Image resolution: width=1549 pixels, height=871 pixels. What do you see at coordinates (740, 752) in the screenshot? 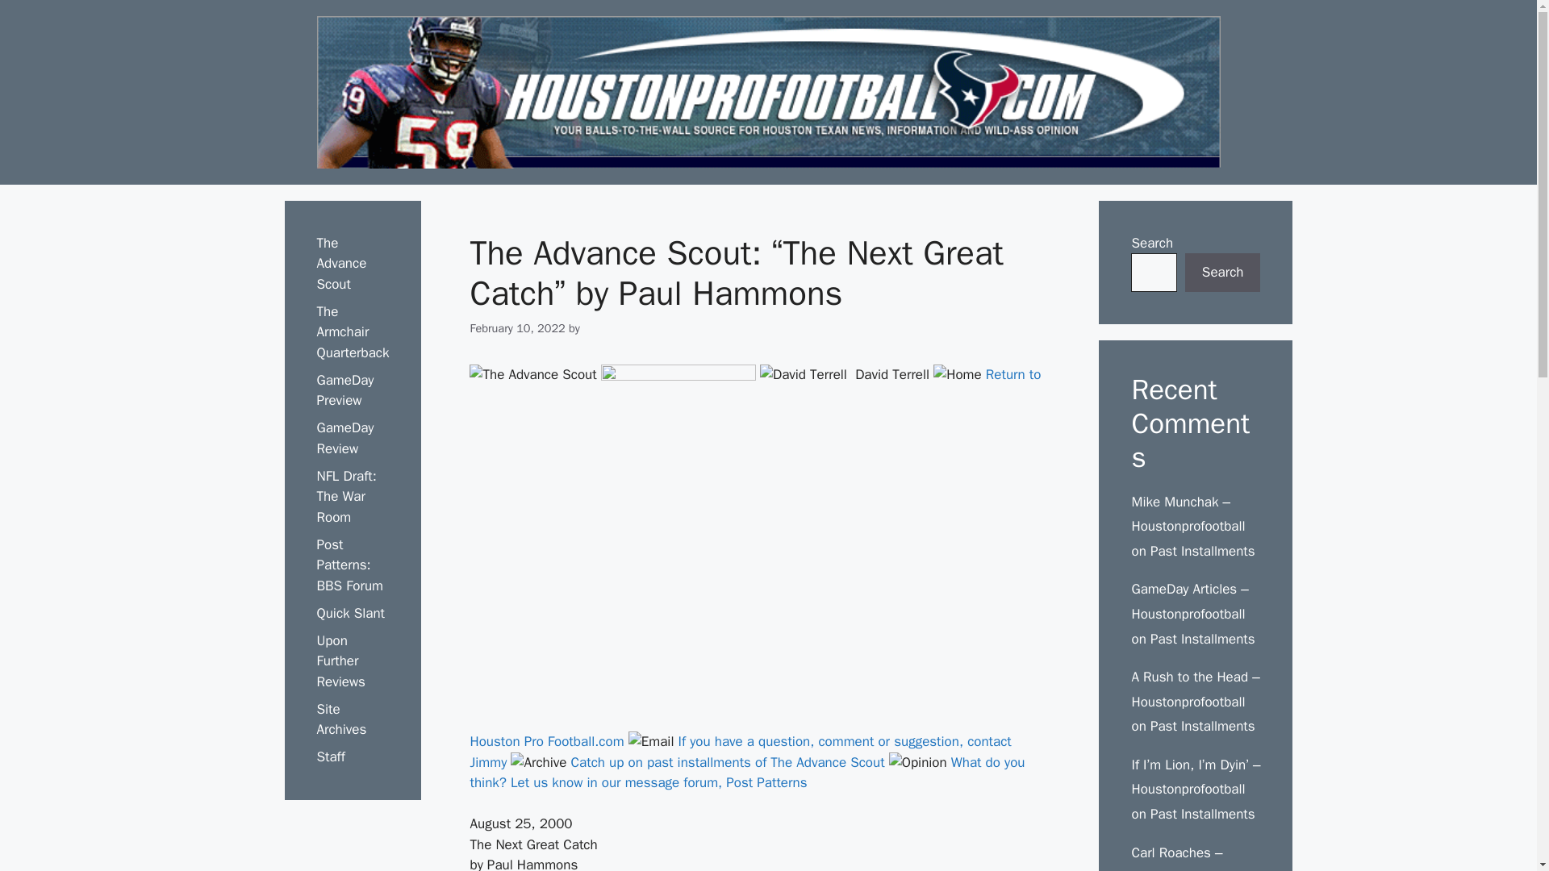
I see `If you have a question, comment or suggestion, contact Jimmy` at bounding box center [740, 752].